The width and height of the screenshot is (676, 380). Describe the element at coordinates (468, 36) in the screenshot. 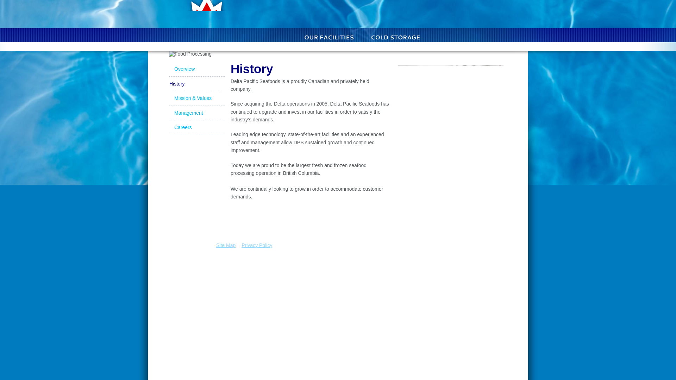

I see `Food Processing` at that location.